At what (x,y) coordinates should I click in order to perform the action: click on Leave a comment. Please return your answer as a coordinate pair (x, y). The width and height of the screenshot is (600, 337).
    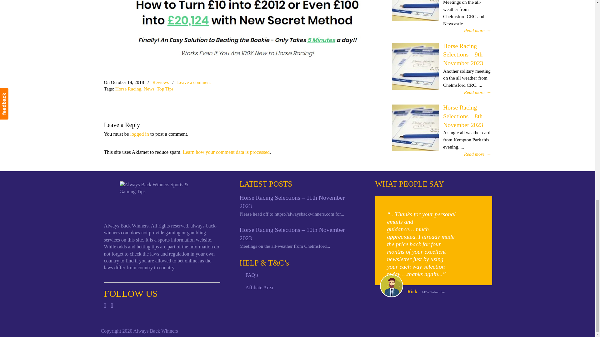
    Looking at the image, I should click on (194, 82).